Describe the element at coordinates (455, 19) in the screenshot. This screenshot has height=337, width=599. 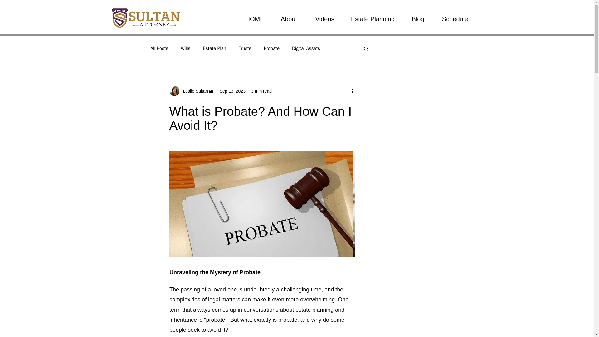
I see `Schedule` at that location.